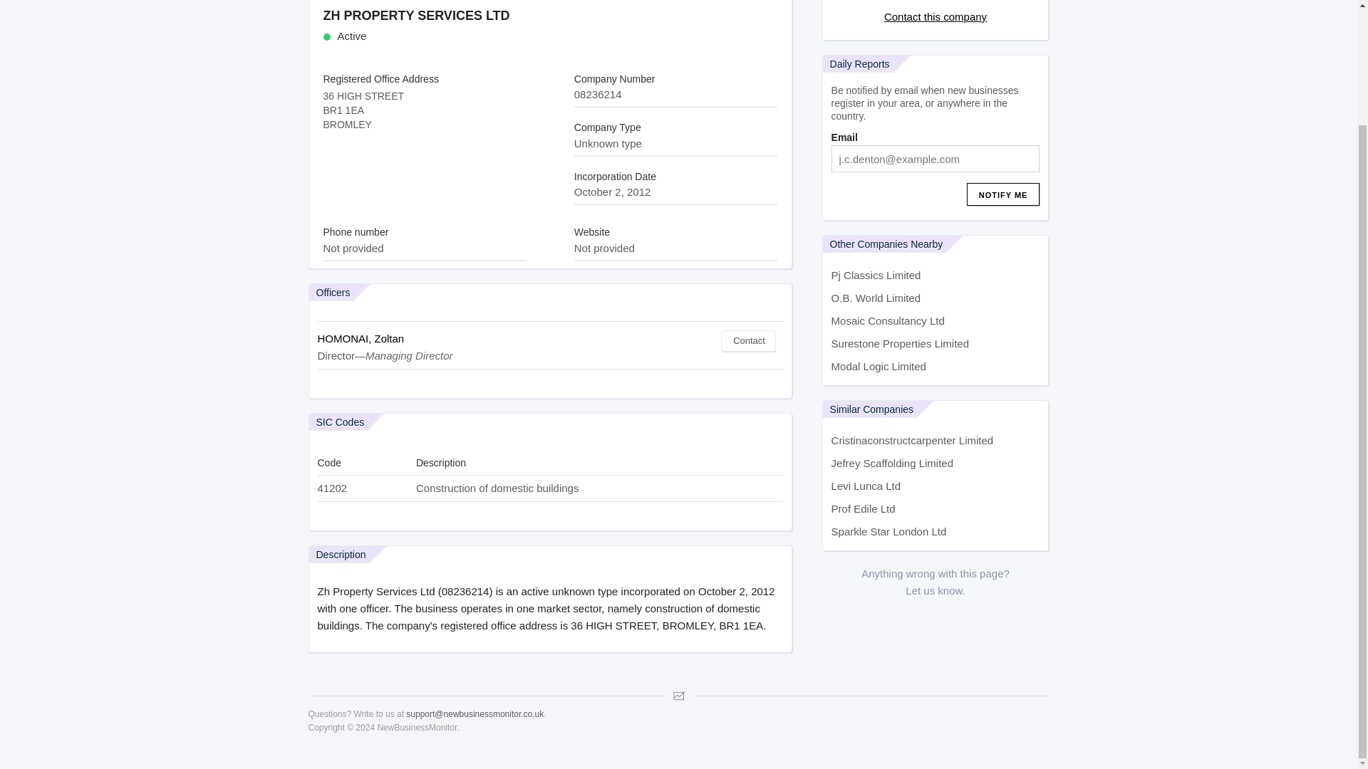 The width and height of the screenshot is (1368, 769). What do you see at coordinates (936, 366) in the screenshot?
I see `Modal Logic Limited` at bounding box center [936, 366].